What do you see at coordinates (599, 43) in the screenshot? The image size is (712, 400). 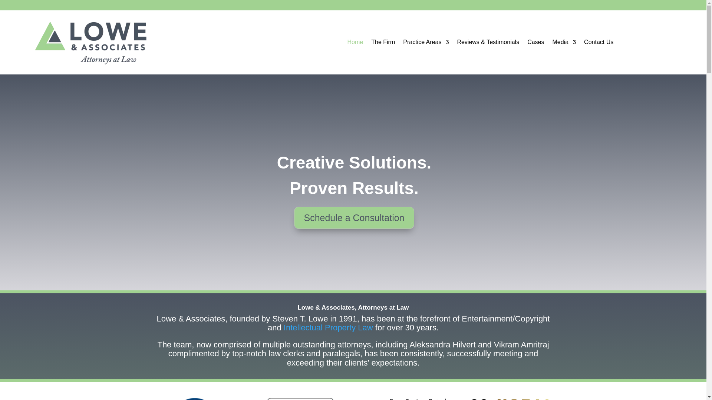 I see `Contact Us` at bounding box center [599, 43].